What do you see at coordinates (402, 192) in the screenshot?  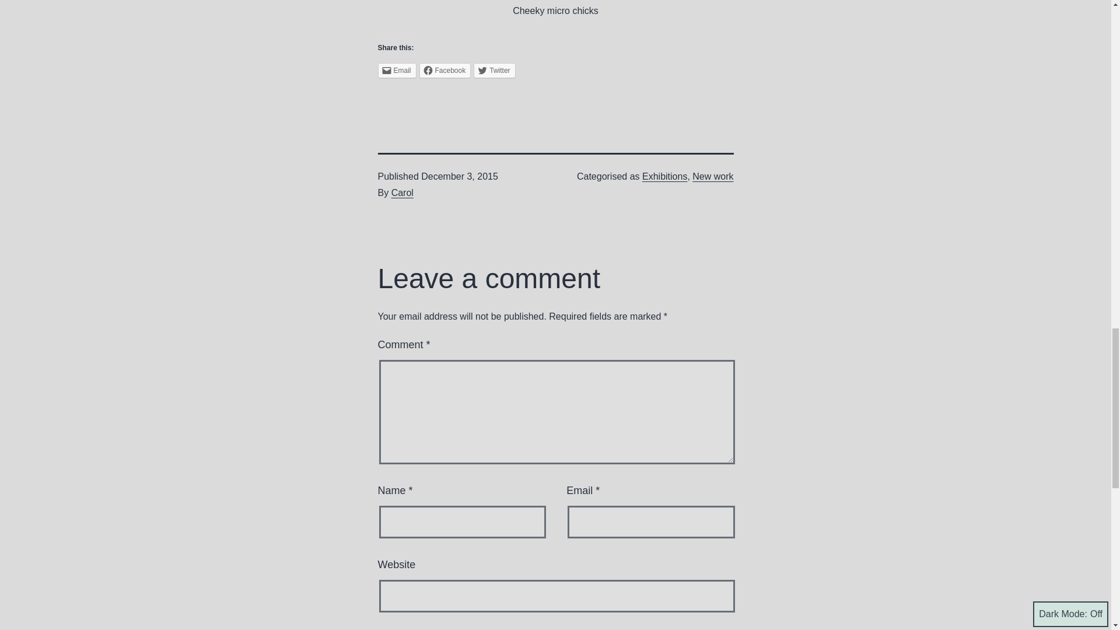 I see `Carol` at bounding box center [402, 192].